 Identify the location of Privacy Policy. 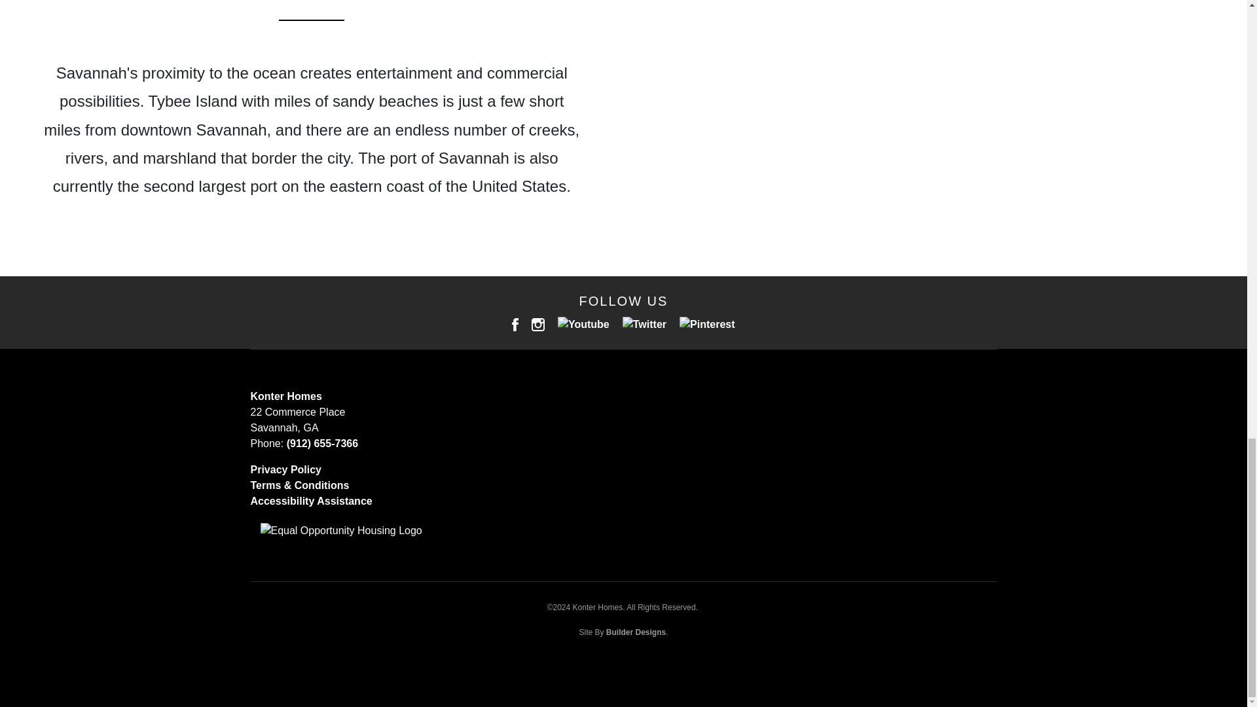
(285, 469).